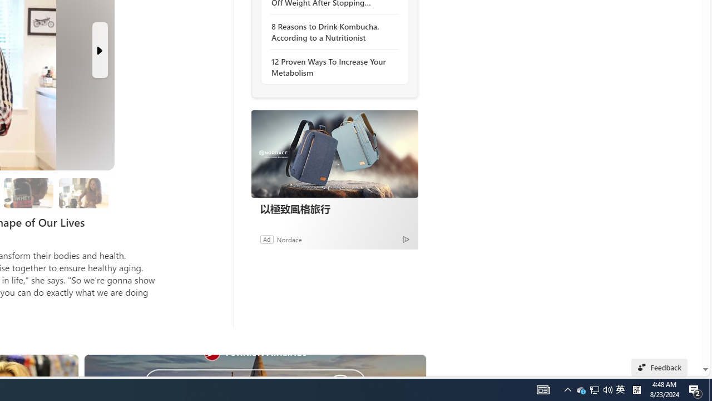 This screenshot has height=401, width=712. Describe the element at coordinates (83, 193) in the screenshot. I see `7 They Don't Skip Meals` at that location.